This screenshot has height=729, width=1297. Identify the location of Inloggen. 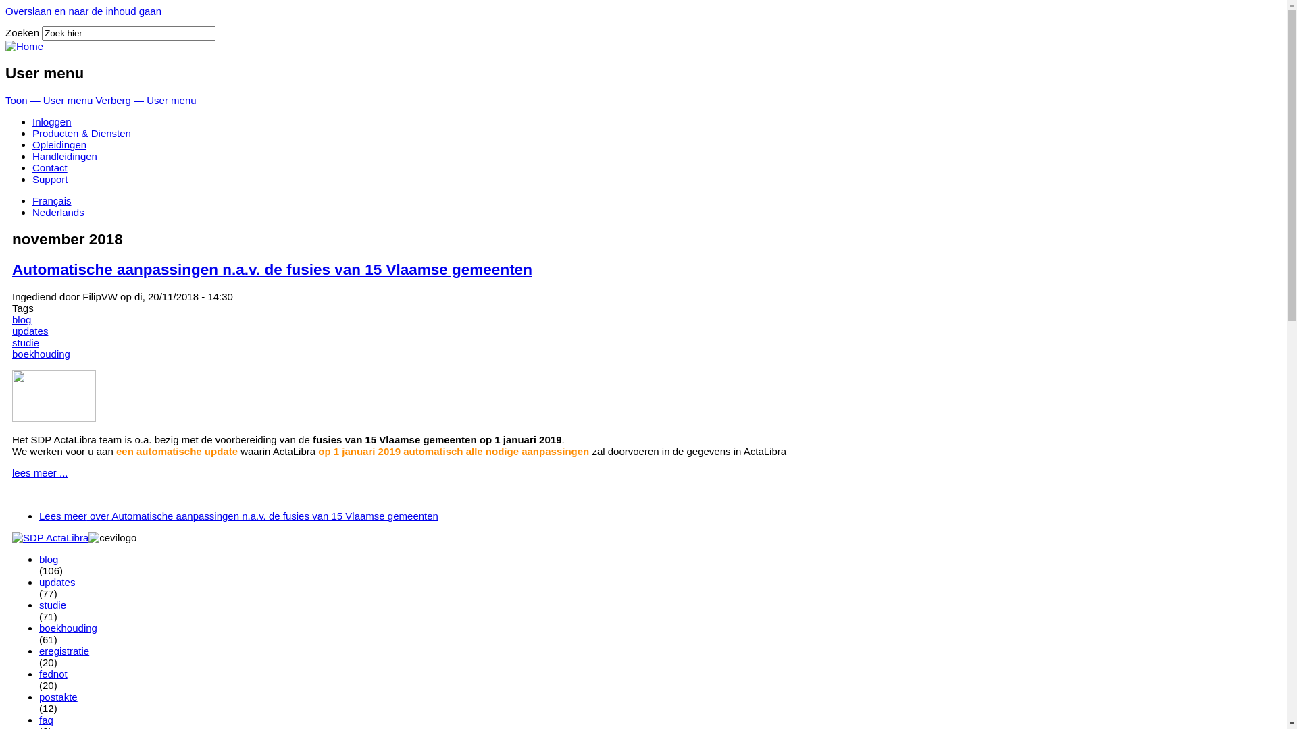
(52, 122).